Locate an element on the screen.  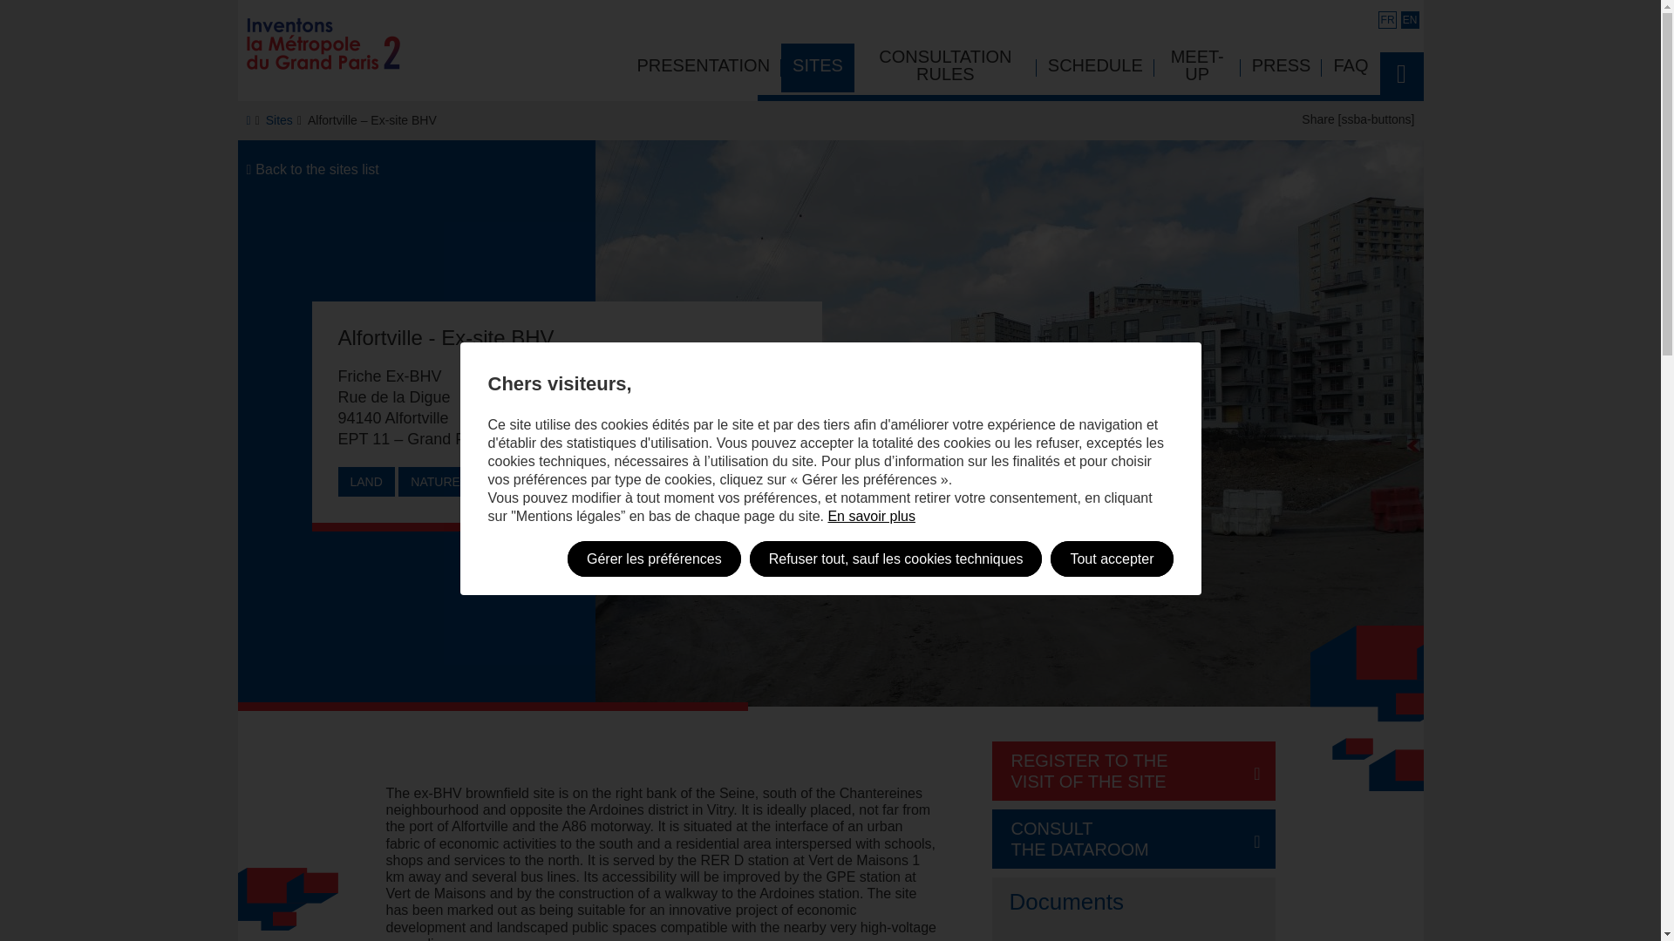
Sites is located at coordinates (1133, 771).